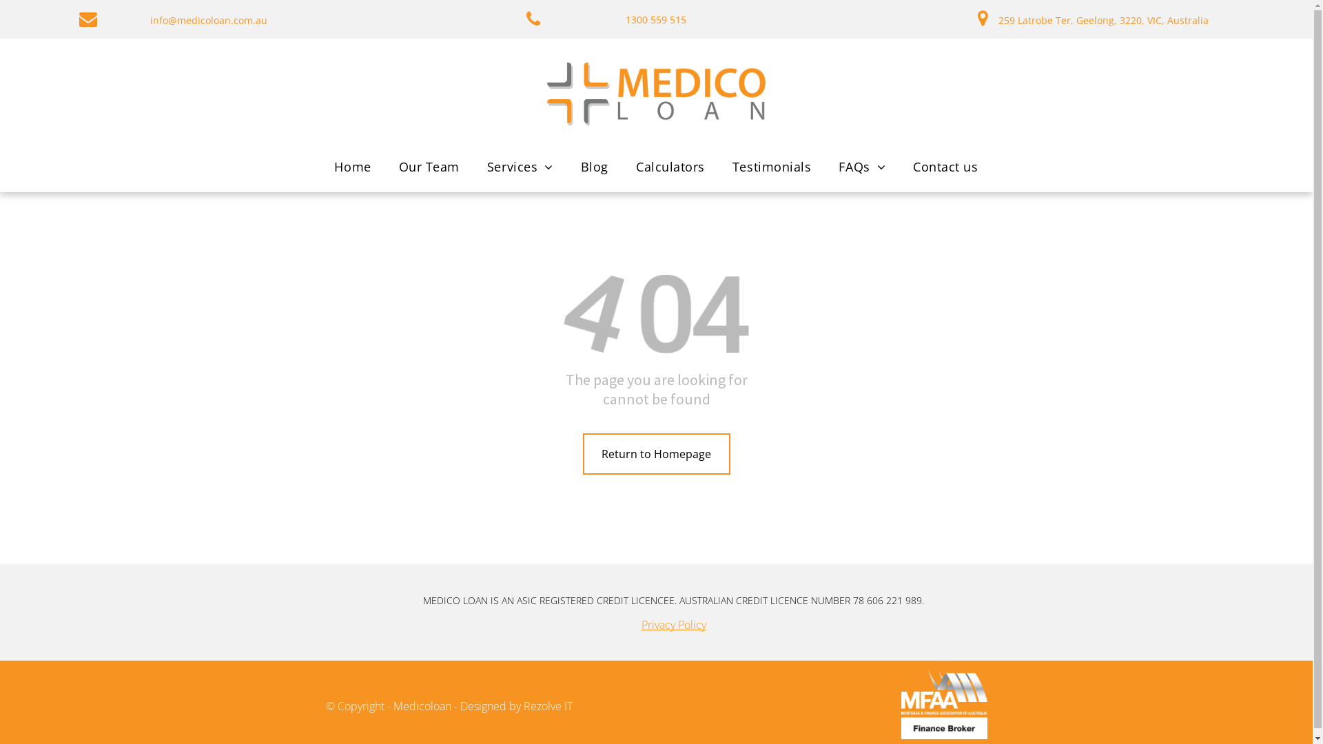 Image resolution: width=1323 pixels, height=744 pixels. What do you see at coordinates (548, 706) in the screenshot?
I see `Rezolve IT` at bounding box center [548, 706].